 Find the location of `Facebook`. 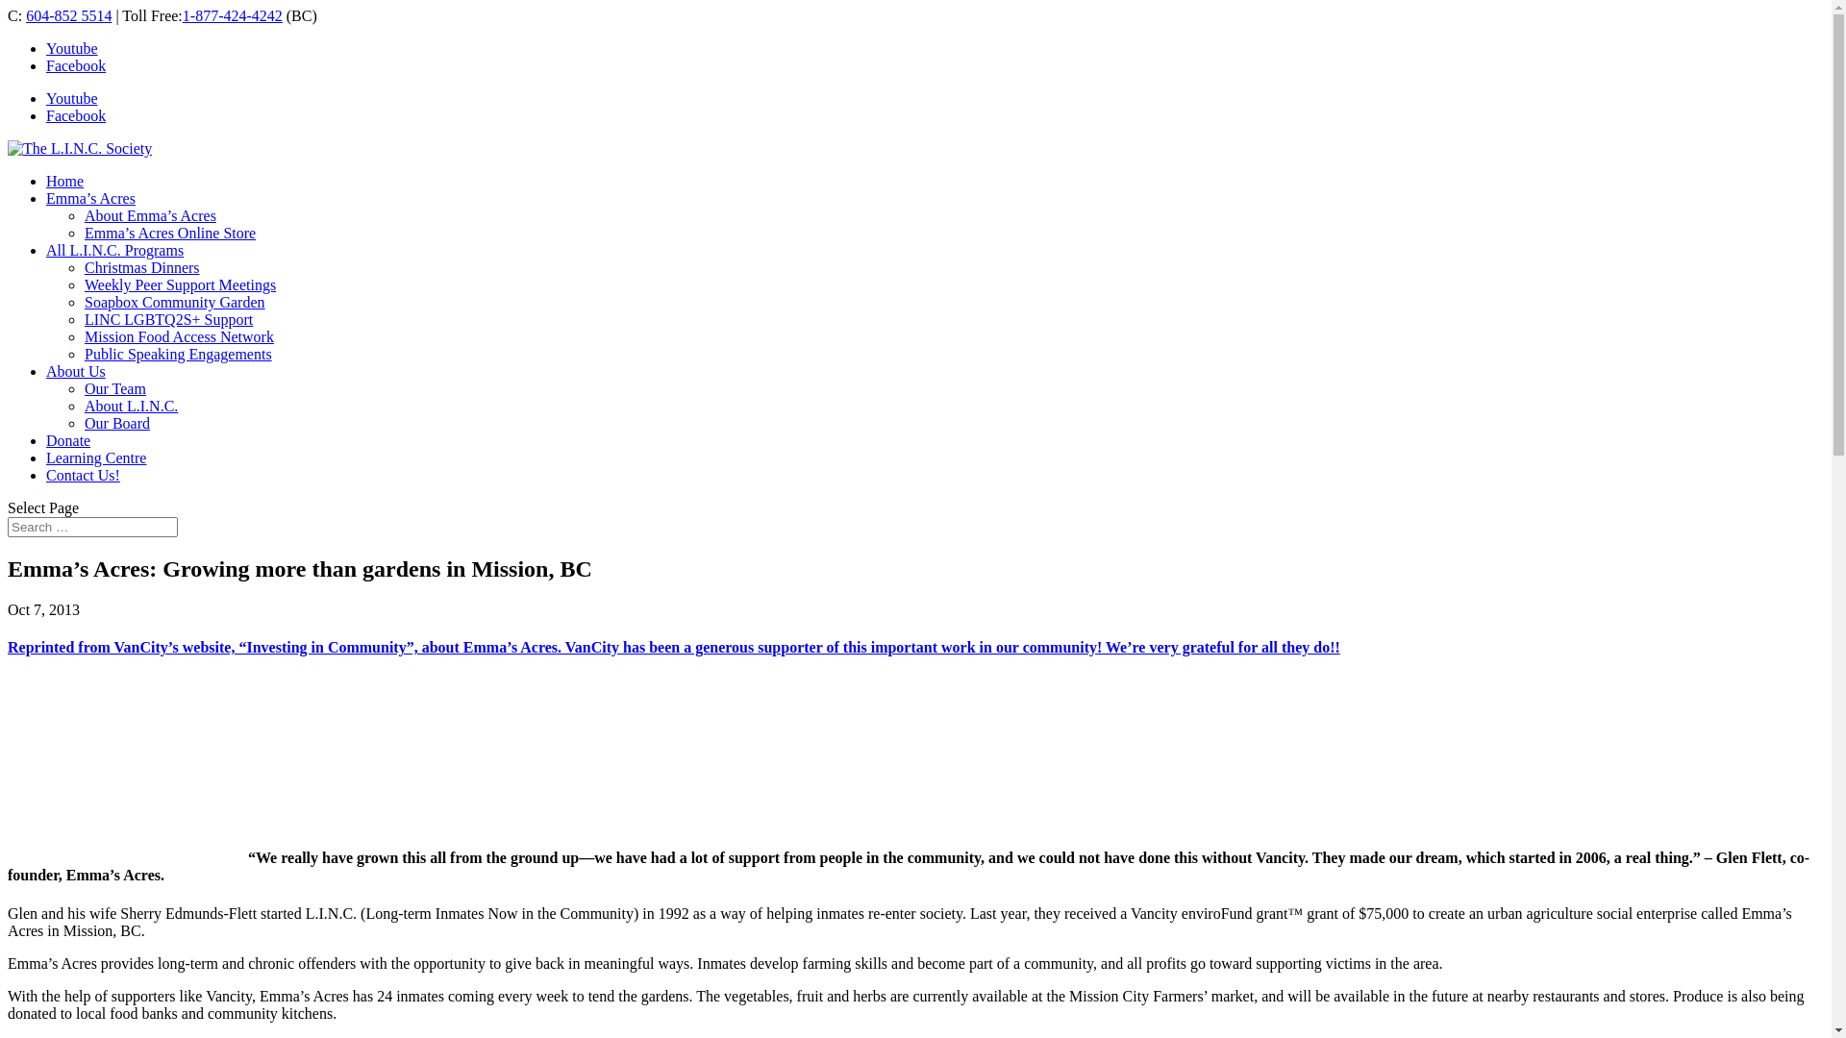

Facebook is located at coordinates (76, 65).